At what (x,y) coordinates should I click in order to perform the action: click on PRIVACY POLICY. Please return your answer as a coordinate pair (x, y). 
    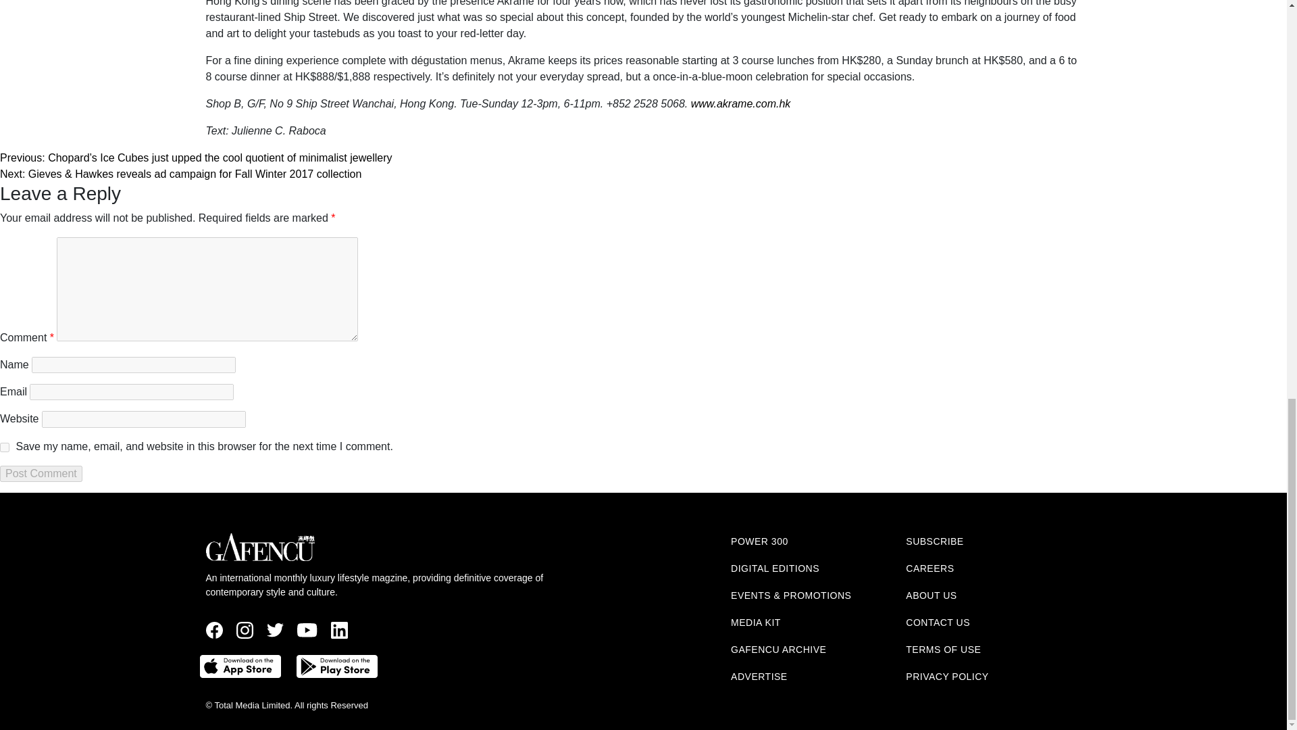
    Looking at the image, I should click on (947, 676).